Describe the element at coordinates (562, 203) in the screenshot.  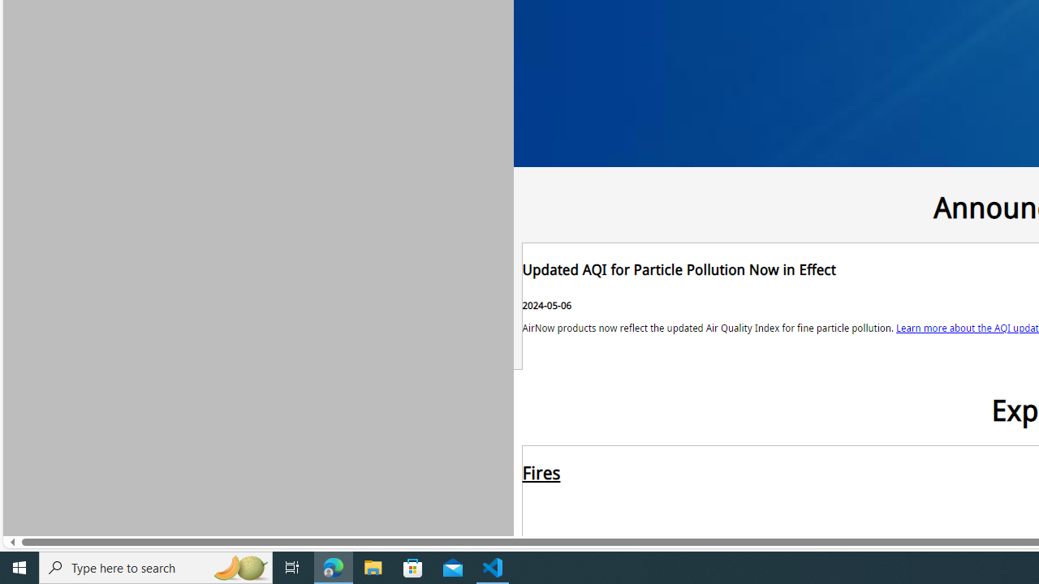
I see `EPA` at that location.